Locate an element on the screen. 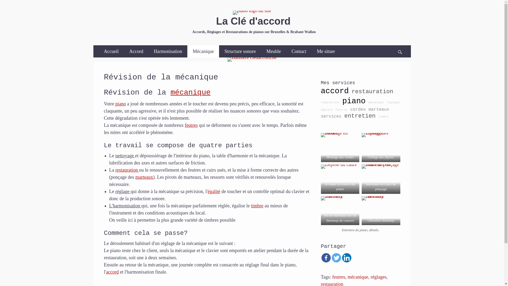 This screenshot has height=286, width=508. feutres is located at coordinates (341, 110).